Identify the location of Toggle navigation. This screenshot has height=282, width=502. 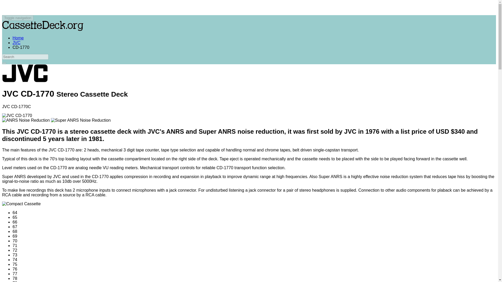
(18, 18).